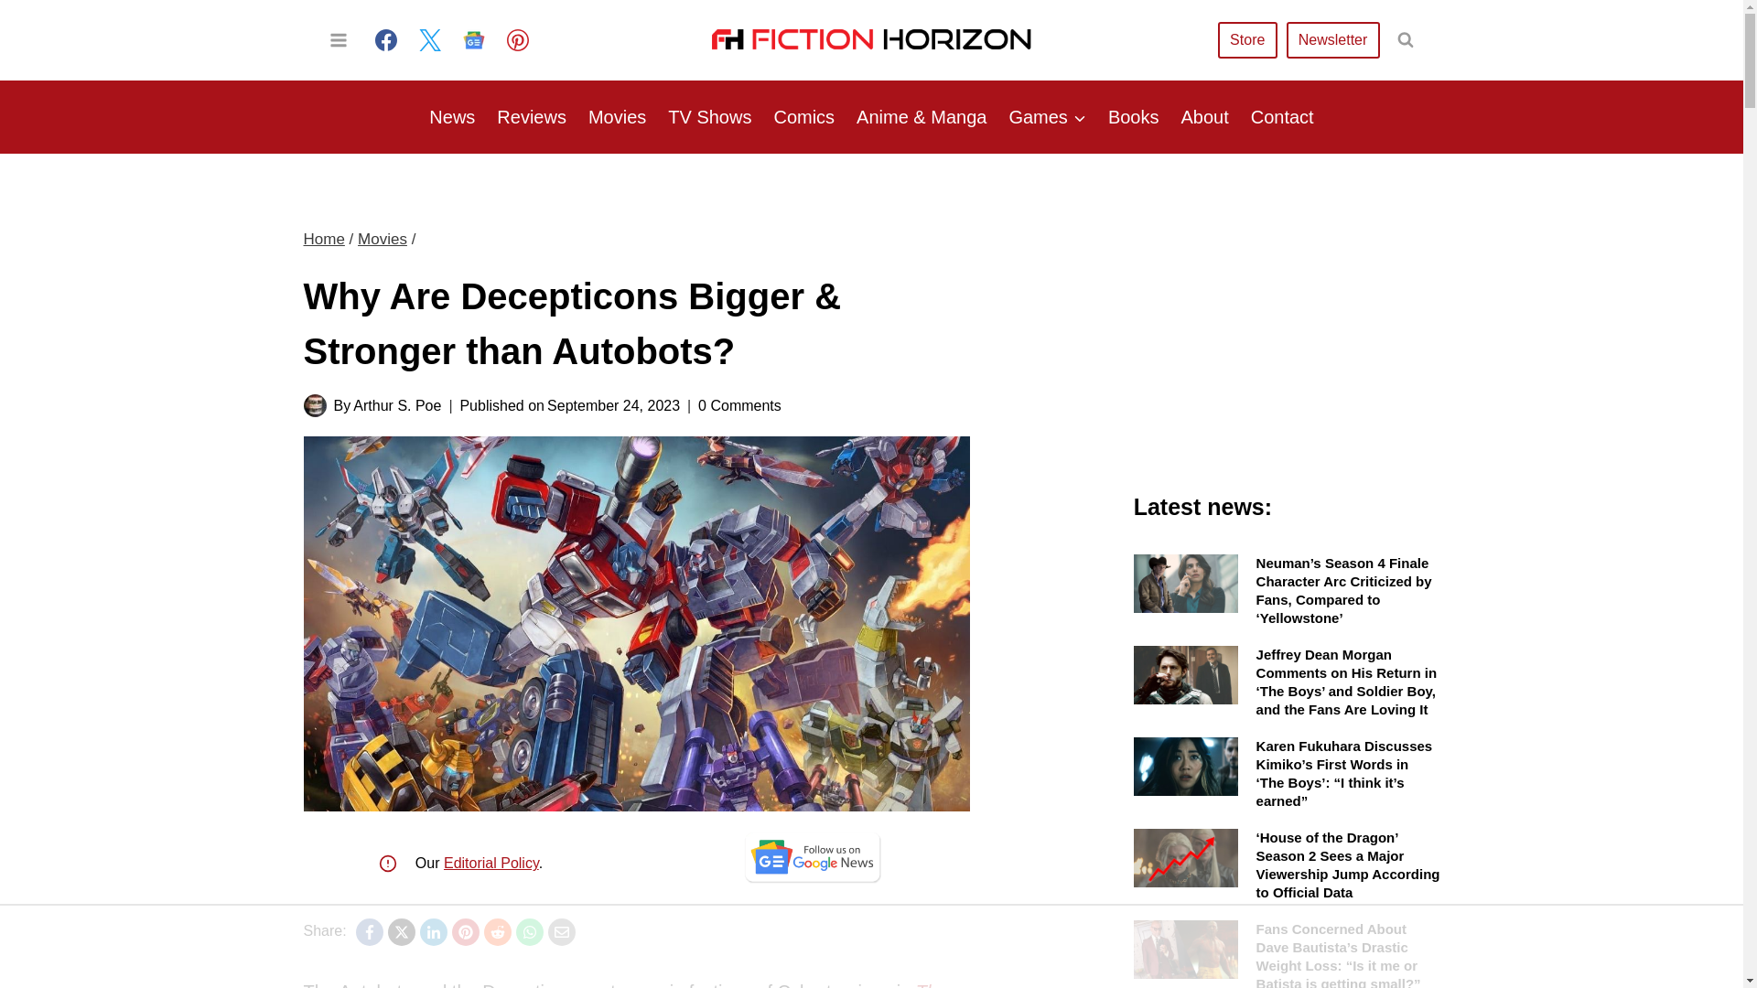 Image resolution: width=1757 pixels, height=988 pixels. What do you see at coordinates (1246, 38) in the screenshot?
I see `Store` at bounding box center [1246, 38].